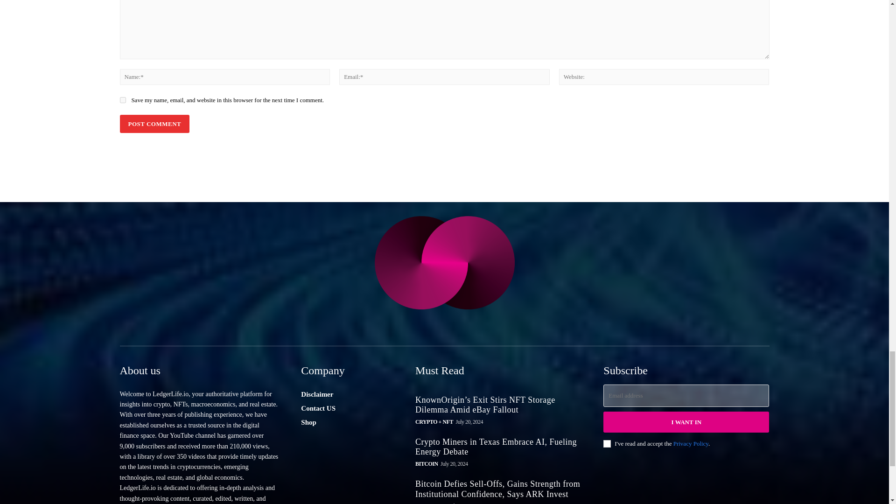 The height and width of the screenshot is (504, 896). What do you see at coordinates (122, 100) in the screenshot?
I see `yes` at bounding box center [122, 100].